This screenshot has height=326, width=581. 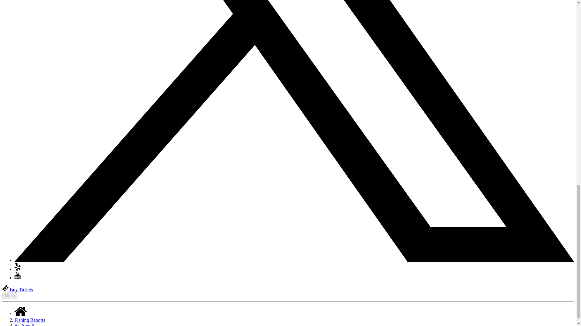 What do you see at coordinates (18, 275) in the screenshot?
I see `YouTube` at bounding box center [18, 275].